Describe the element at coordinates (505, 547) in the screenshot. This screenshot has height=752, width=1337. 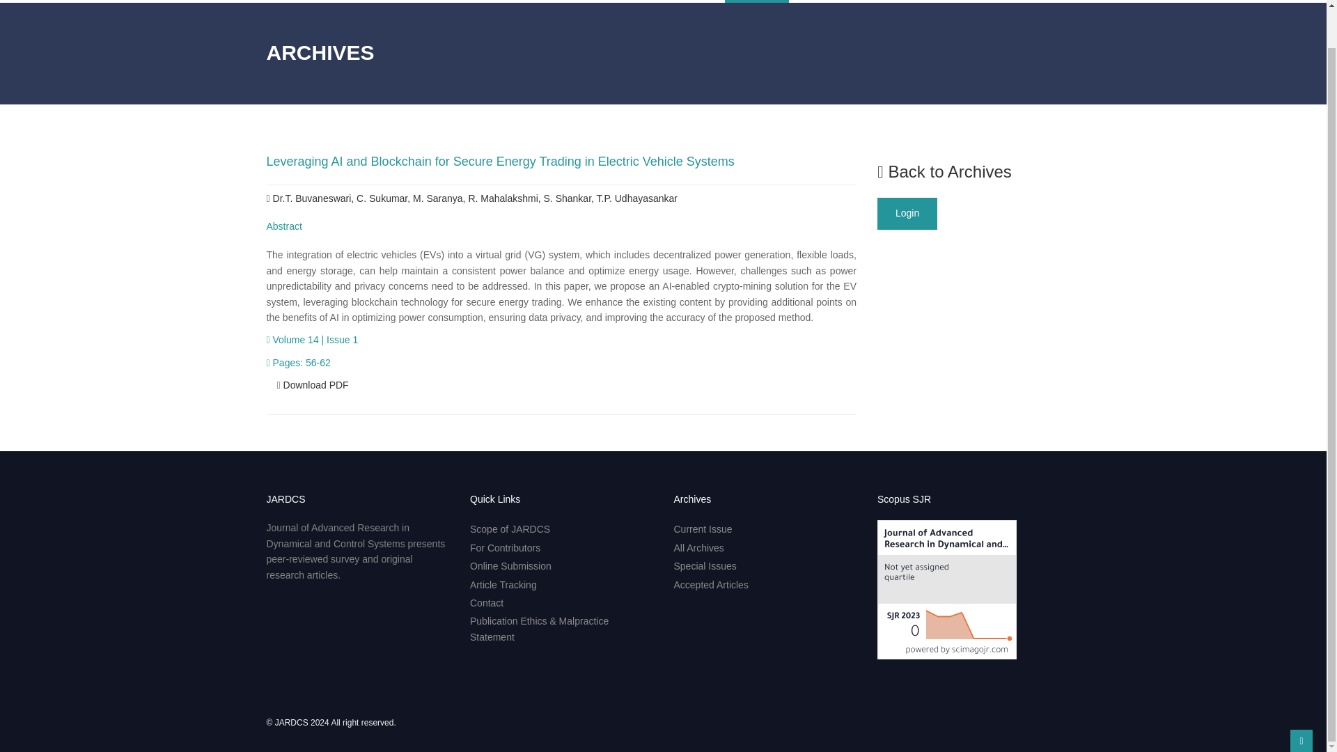
I see `For Contributors` at that location.